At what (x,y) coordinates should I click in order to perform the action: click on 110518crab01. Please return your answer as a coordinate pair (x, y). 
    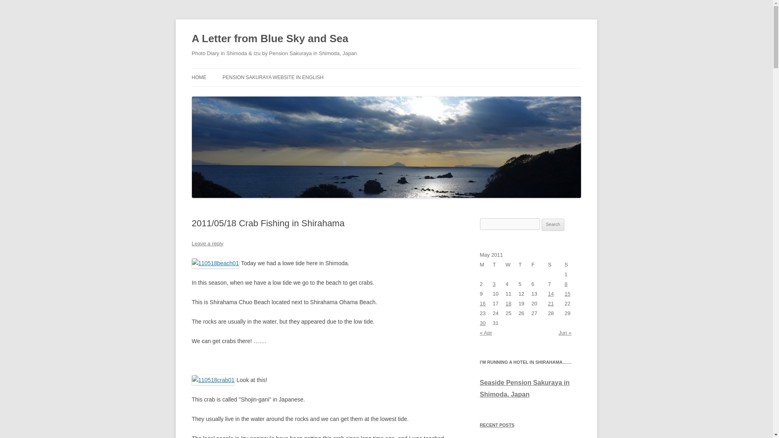
    Looking at the image, I should click on (213, 380).